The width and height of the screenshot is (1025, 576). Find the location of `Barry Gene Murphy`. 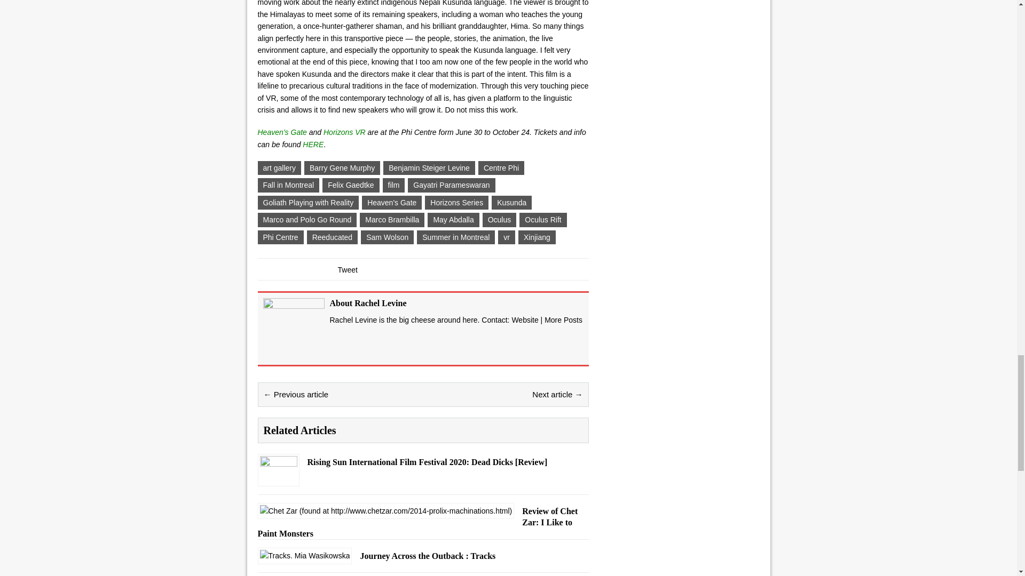

Barry Gene Murphy is located at coordinates (342, 168).